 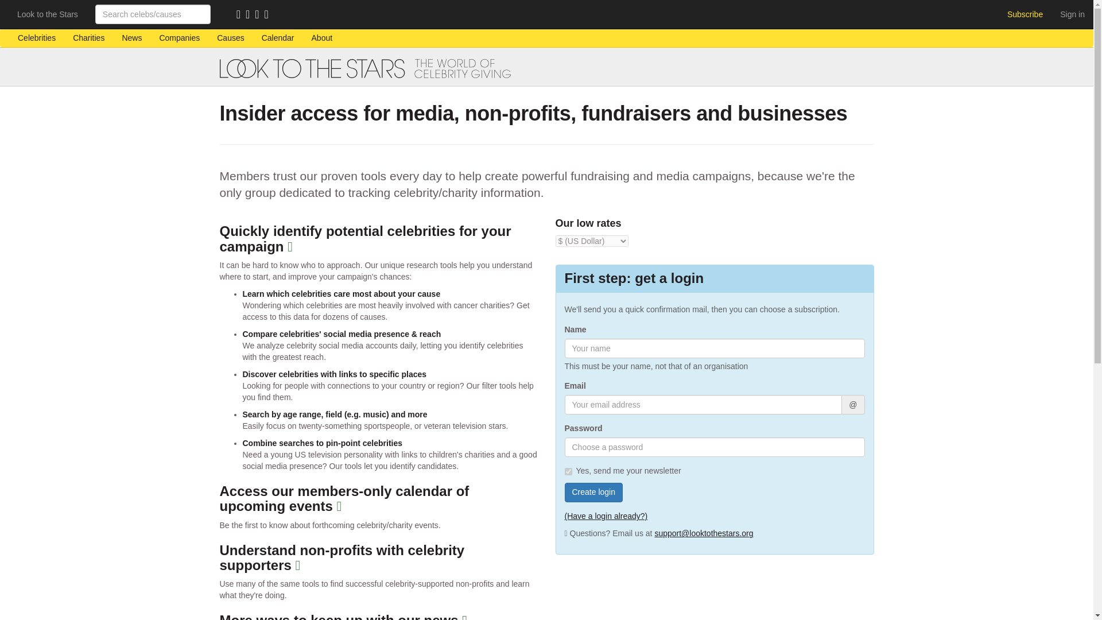 I want to click on Look to the Stars - the world of celebrity giving, so click(x=546, y=68).